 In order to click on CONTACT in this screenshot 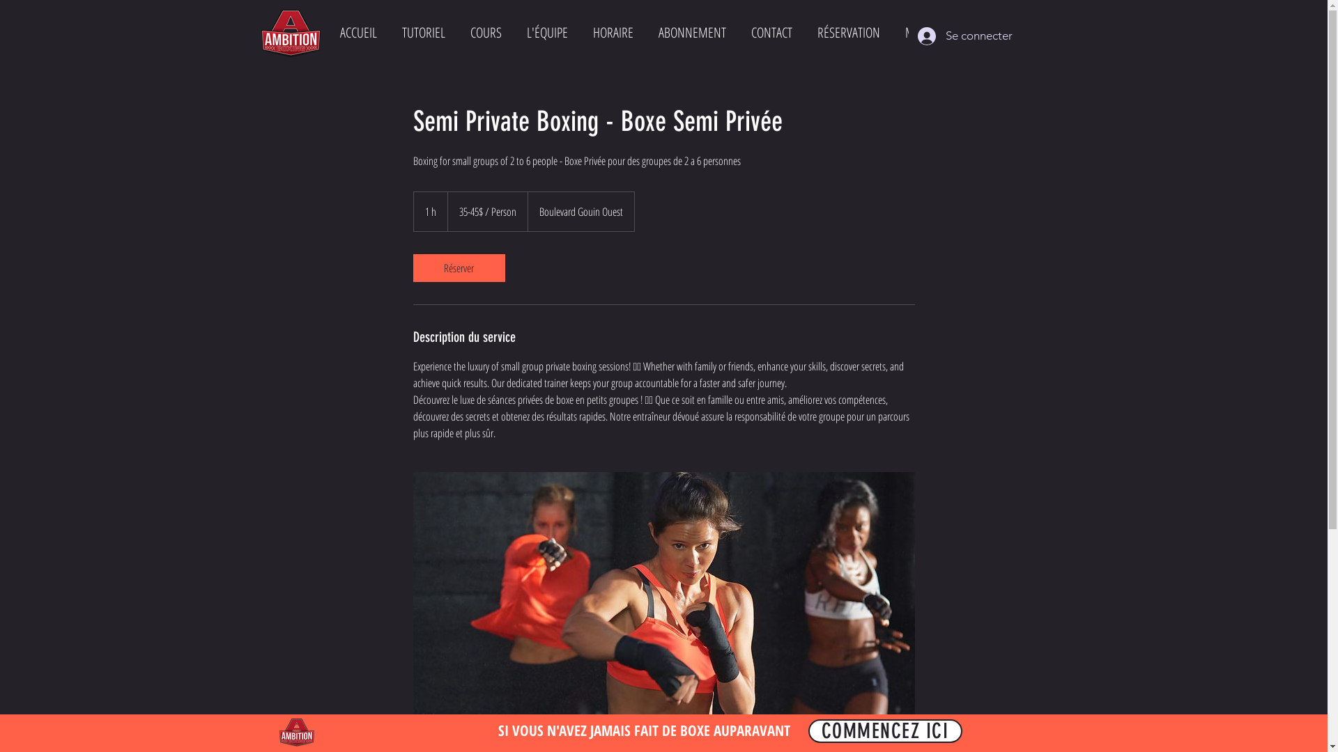, I will do `click(772, 34)`.